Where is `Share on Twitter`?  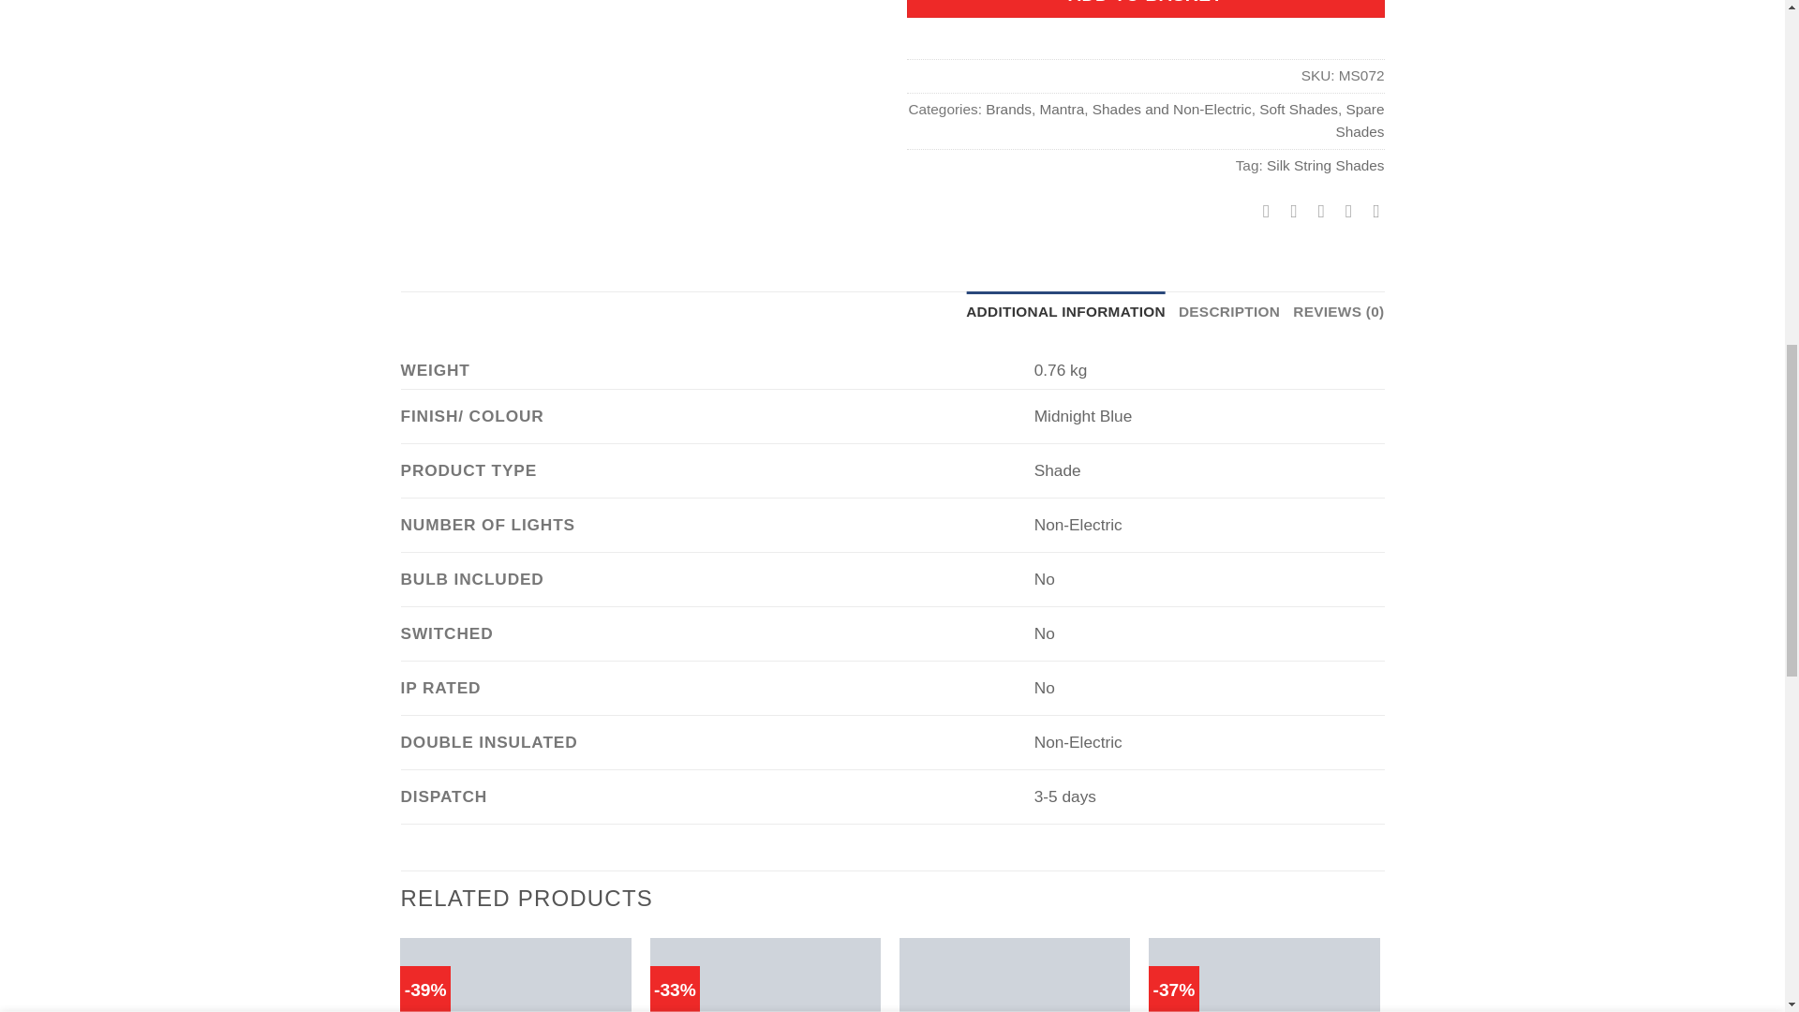
Share on Twitter is located at coordinates (1287, 210).